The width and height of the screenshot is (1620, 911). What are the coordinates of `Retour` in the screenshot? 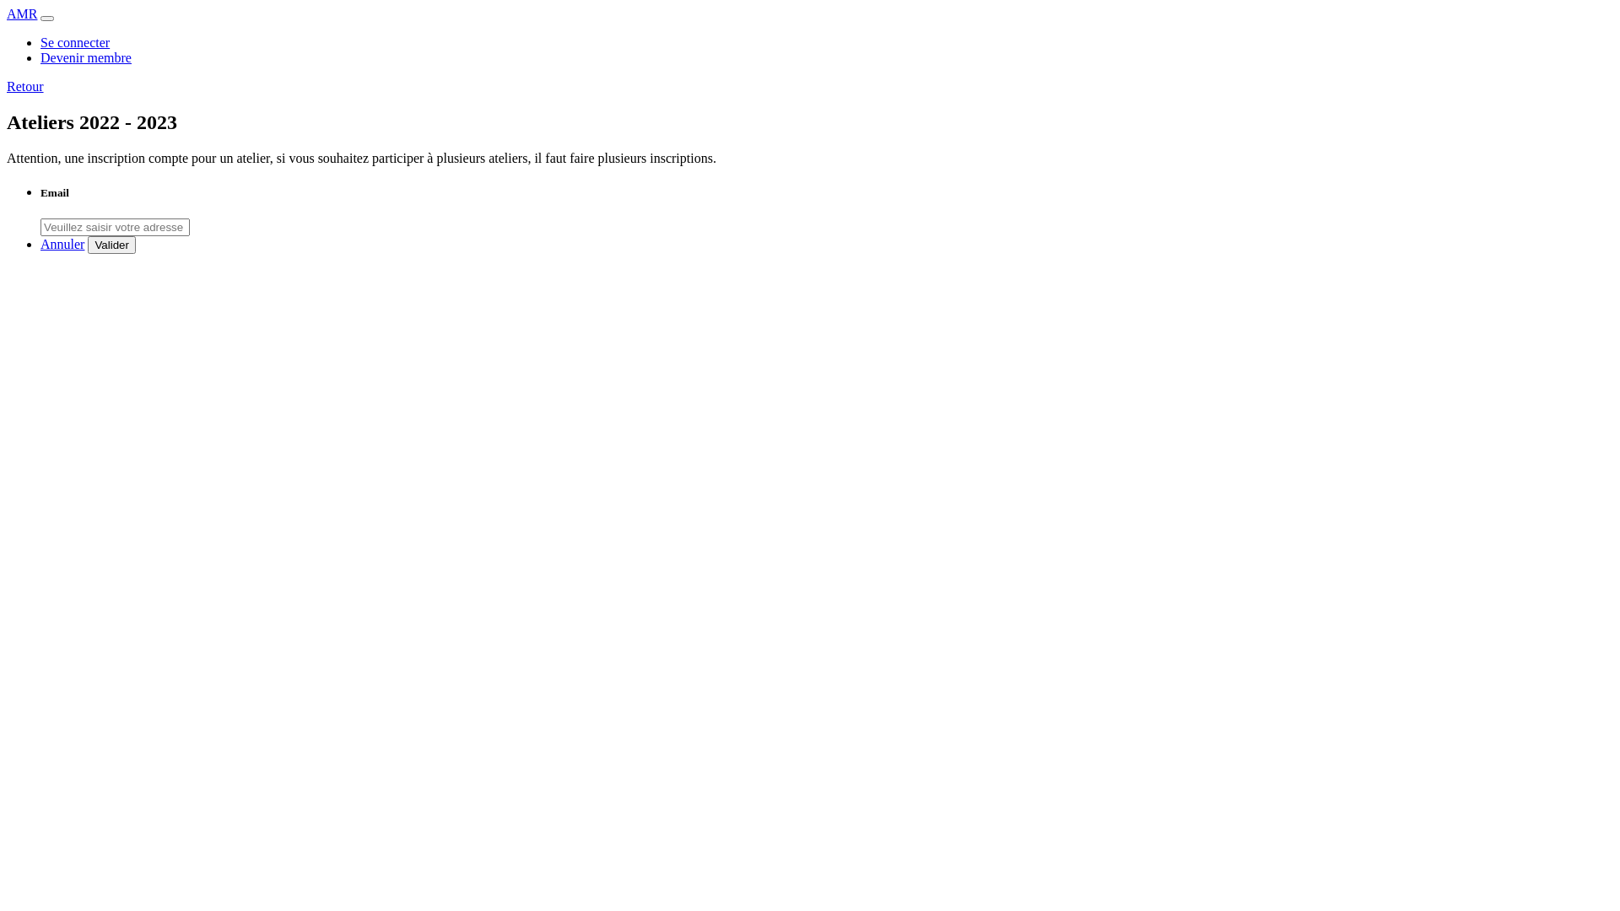 It's located at (25, 86).